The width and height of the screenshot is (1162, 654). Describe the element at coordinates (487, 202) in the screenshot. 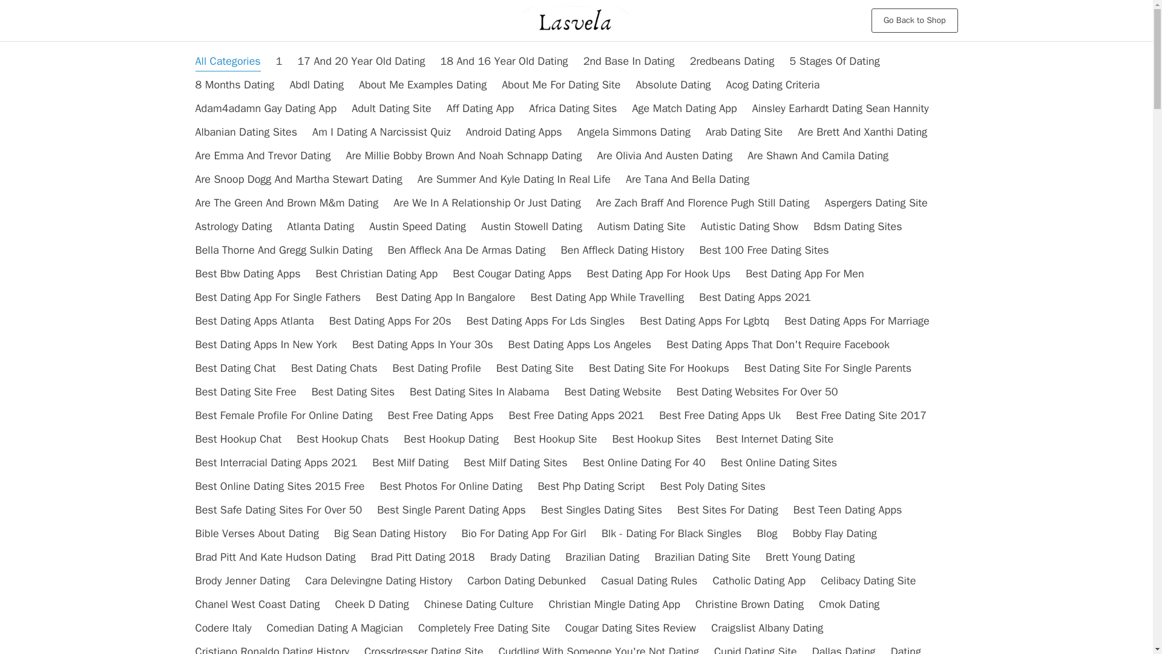

I see `Are We In A Relationship Or Just Dating` at that location.